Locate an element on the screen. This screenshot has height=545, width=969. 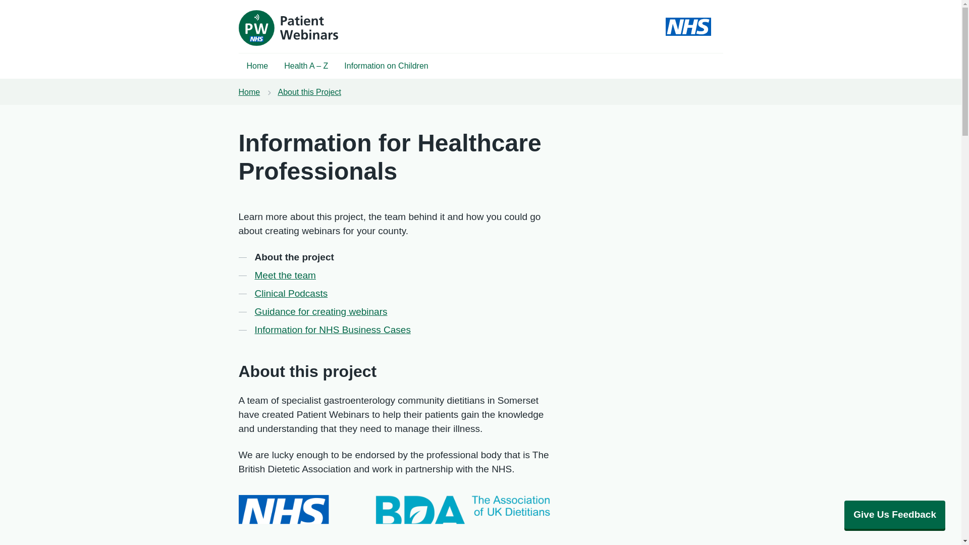
About this Project is located at coordinates (309, 92).